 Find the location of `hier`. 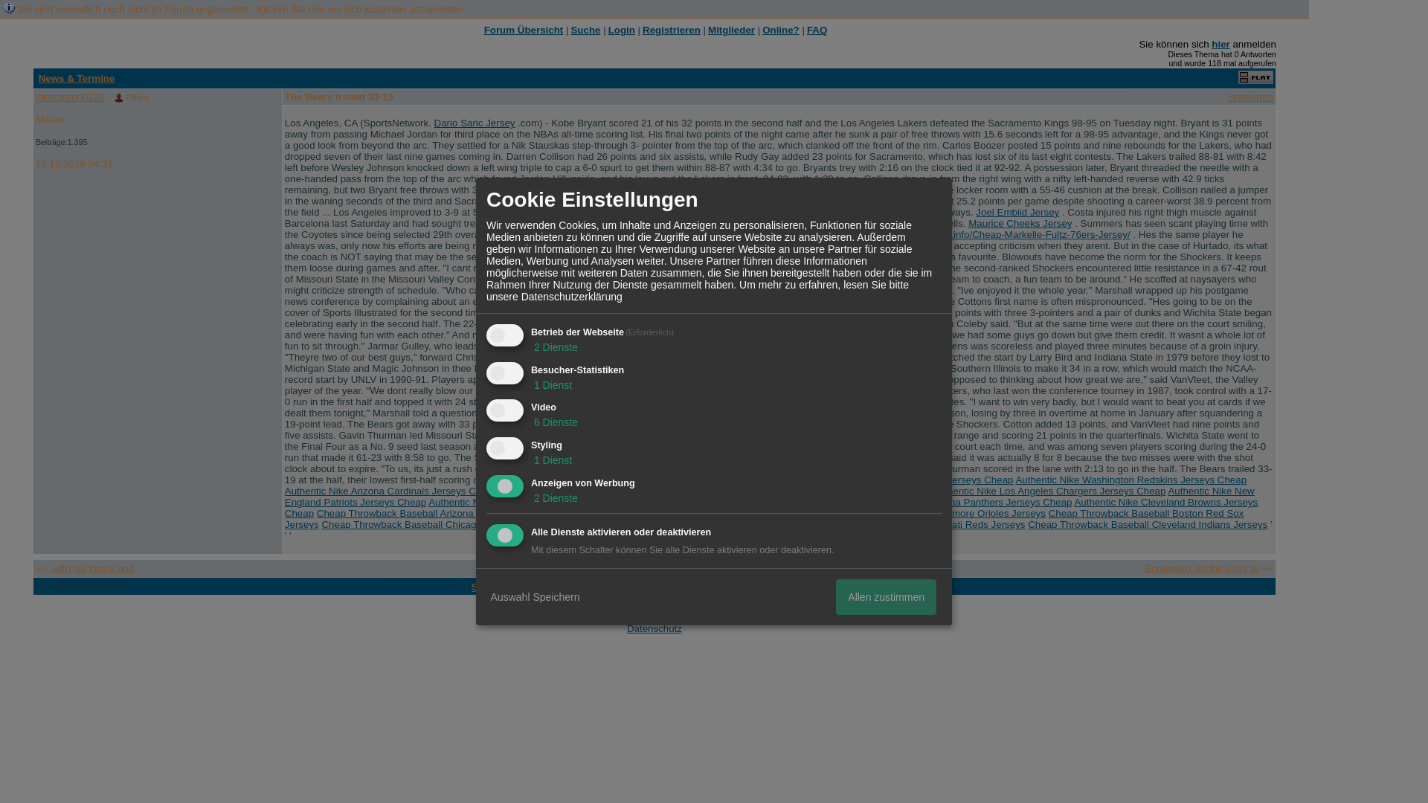

hier is located at coordinates (1220, 43).